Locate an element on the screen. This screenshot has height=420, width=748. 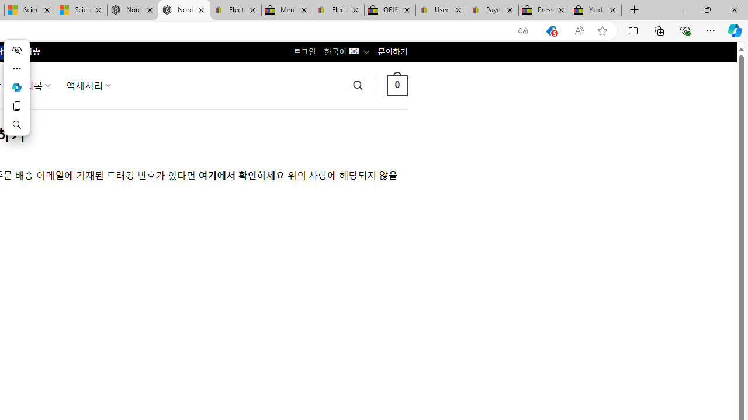
This site has coupons! Shopping in Microsoft Edge, 5 is located at coordinates (551, 31).